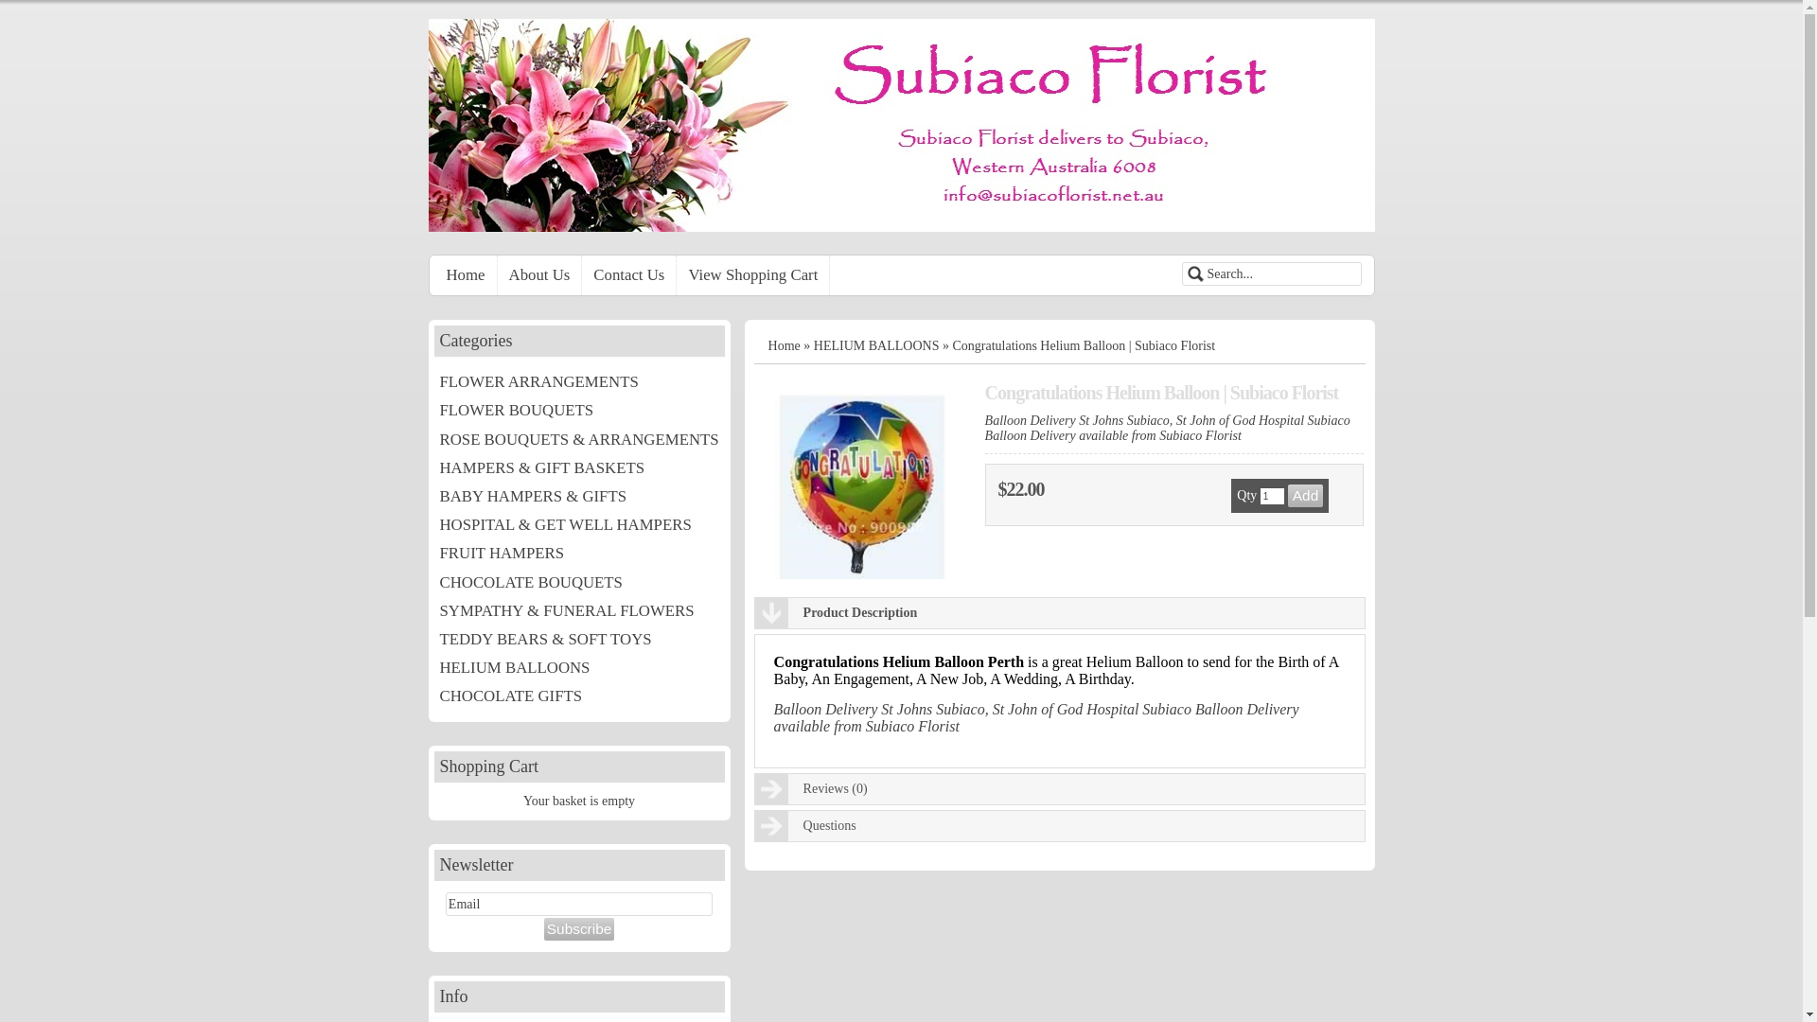 The height and width of the screenshot is (1022, 1817). What do you see at coordinates (579, 611) in the screenshot?
I see `SYMPATHY & FUNERAL FLOWERS` at bounding box center [579, 611].